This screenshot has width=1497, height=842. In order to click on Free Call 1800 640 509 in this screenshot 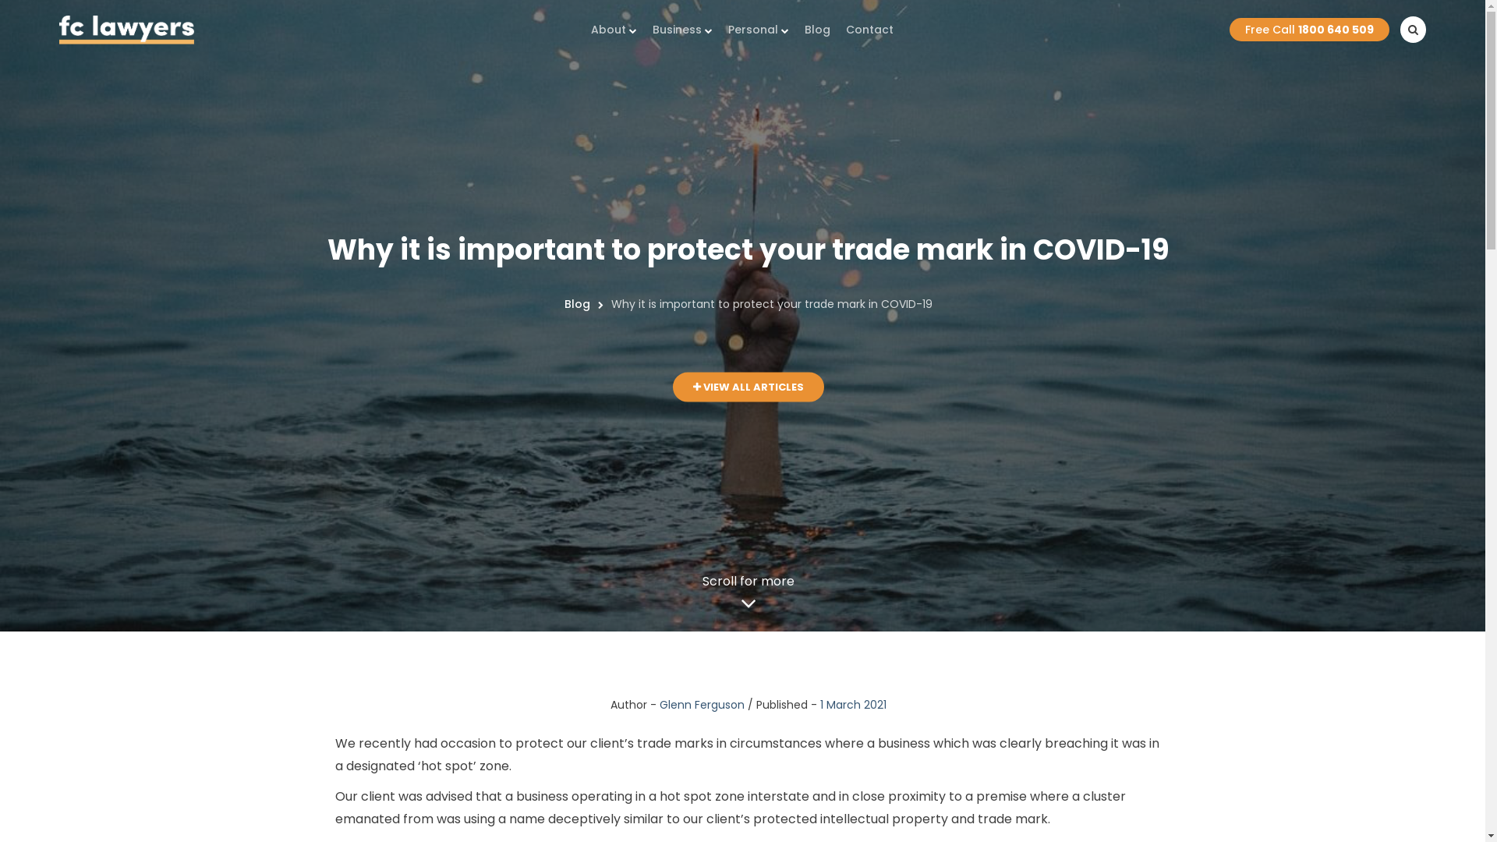, I will do `click(1310, 30)`.